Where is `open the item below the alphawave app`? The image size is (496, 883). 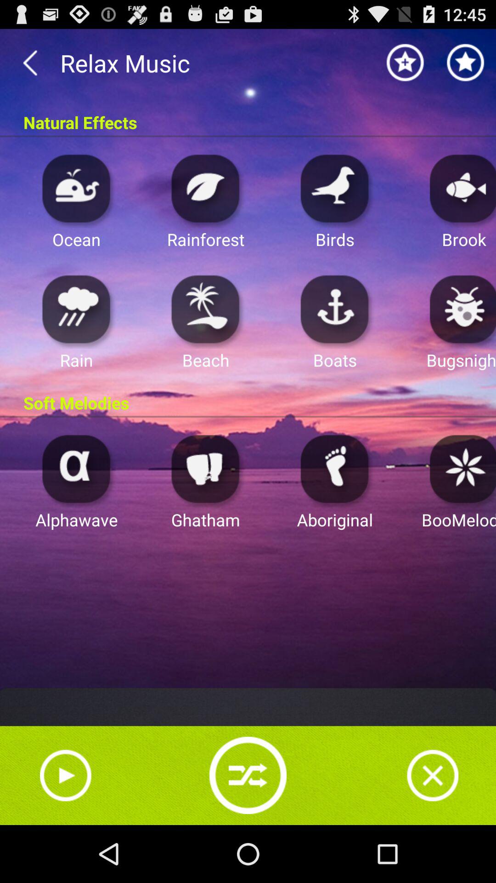 open the item below the alphawave app is located at coordinates (65, 775).